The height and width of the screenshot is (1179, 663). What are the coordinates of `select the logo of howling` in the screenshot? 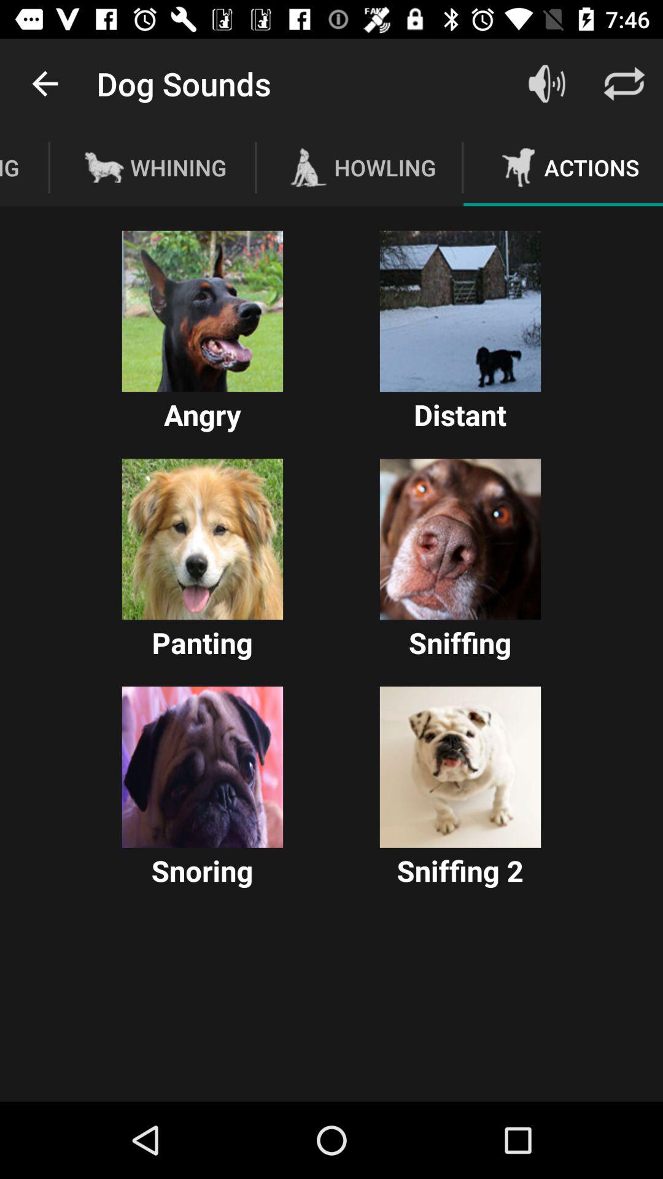 It's located at (309, 167).